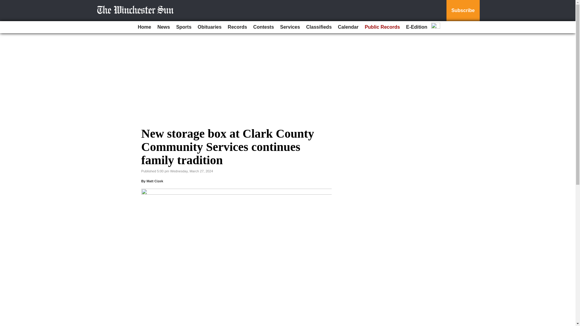 This screenshot has width=580, height=326. I want to click on Subscribe, so click(463, 11).